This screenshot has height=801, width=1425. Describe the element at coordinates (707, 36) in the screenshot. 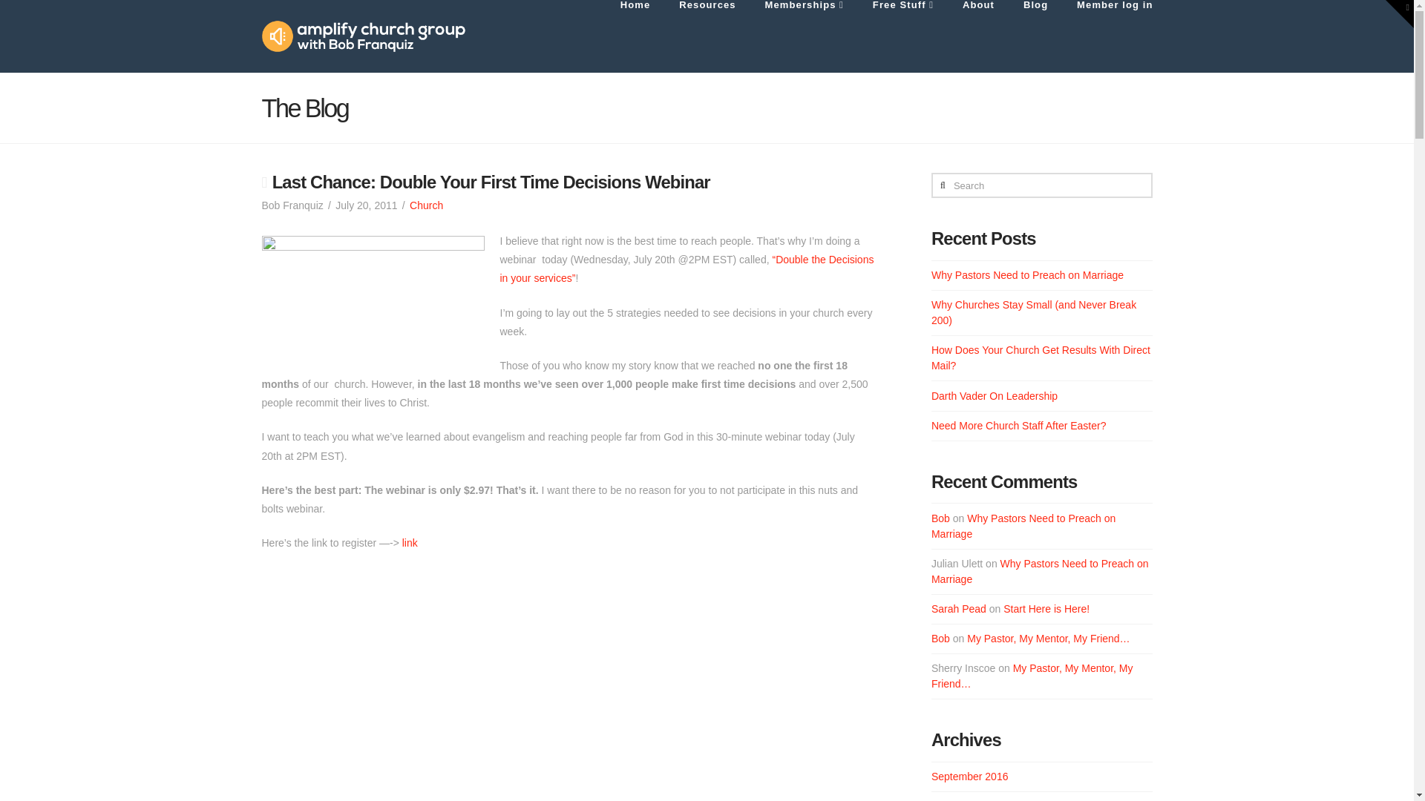

I see `Resources` at that location.